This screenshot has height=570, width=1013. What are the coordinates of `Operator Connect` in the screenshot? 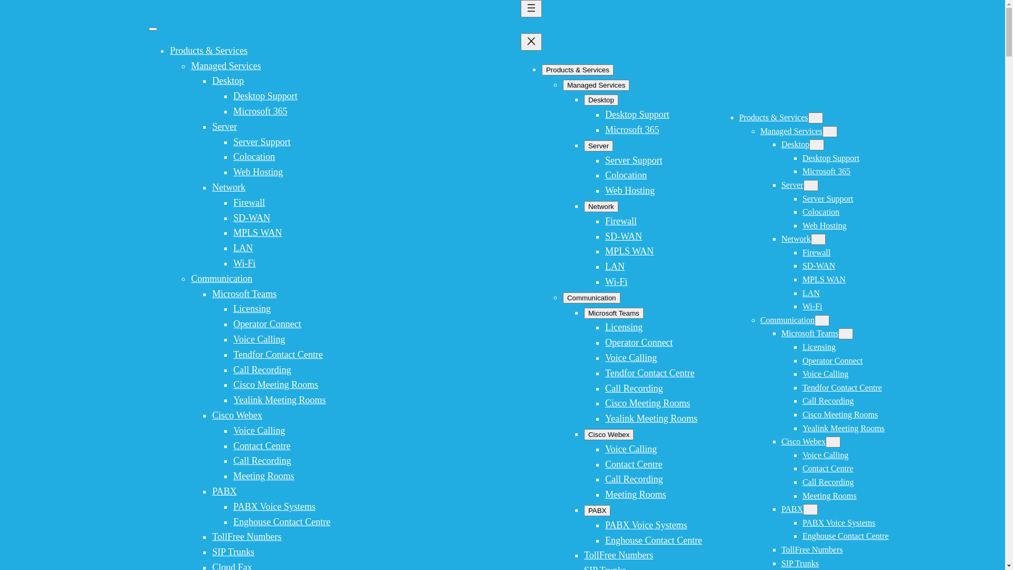 It's located at (639, 343).